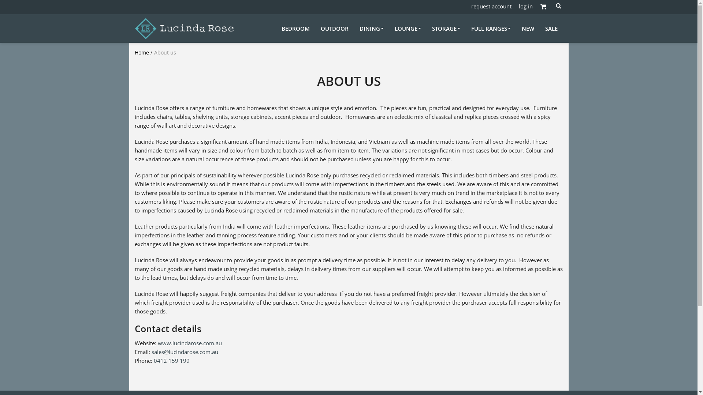 This screenshot has width=703, height=395. What do you see at coordinates (408, 29) in the screenshot?
I see `LOUNGE` at bounding box center [408, 29].